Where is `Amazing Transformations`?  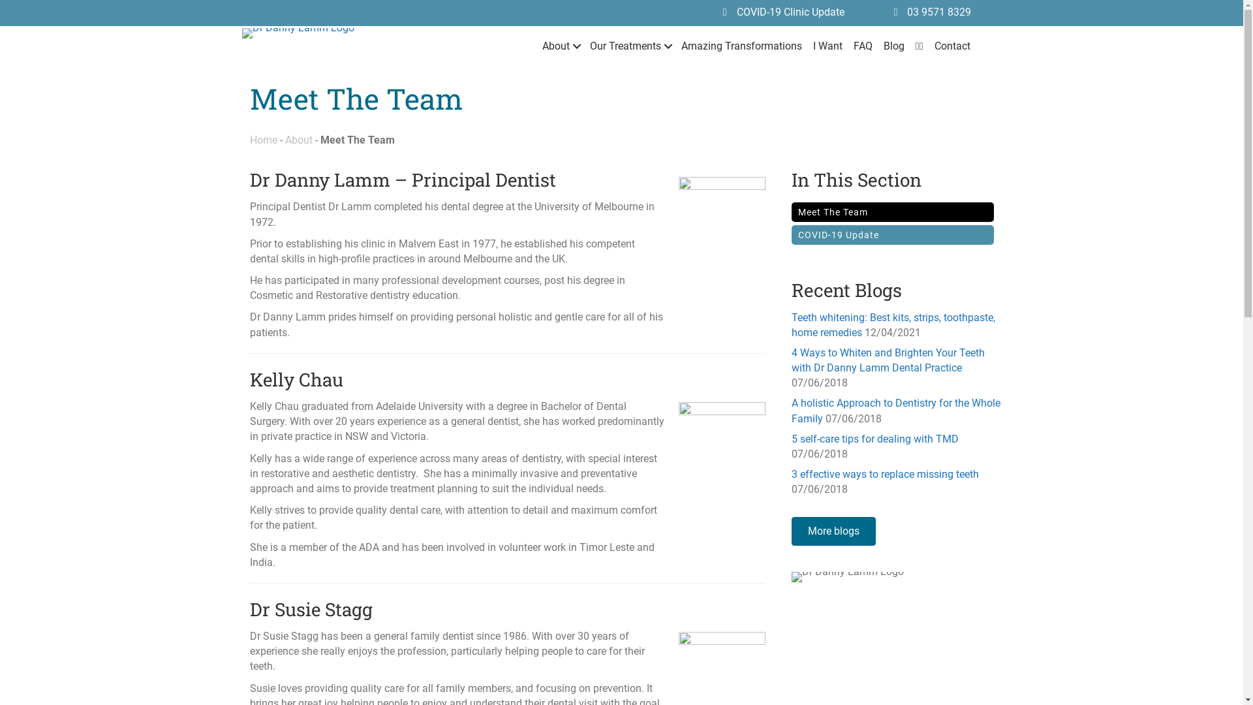
Amazing Transformations is located at coordinates (741, 46).